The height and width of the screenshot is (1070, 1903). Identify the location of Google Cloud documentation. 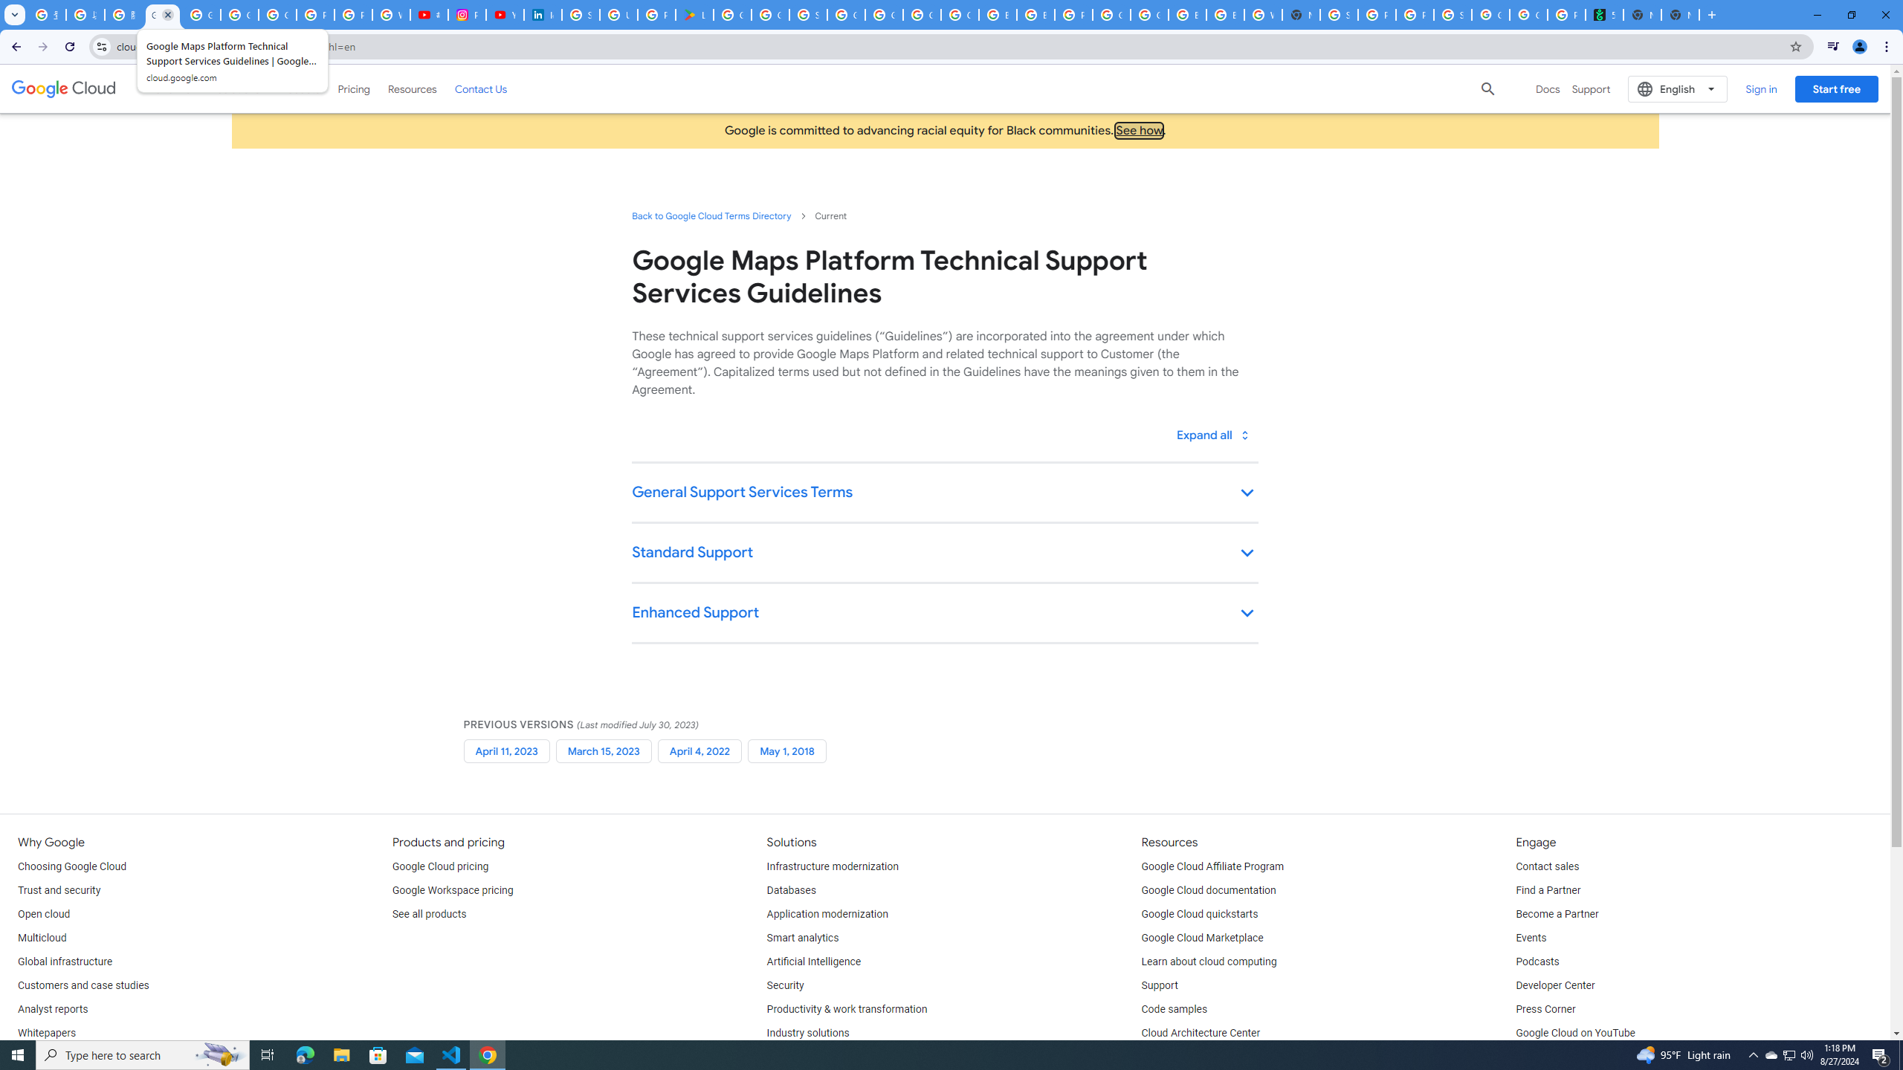
(1209, 891).